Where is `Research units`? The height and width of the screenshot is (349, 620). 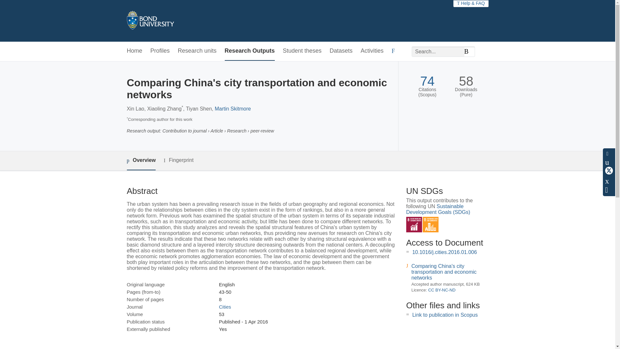
Research units is located at coordinates (197, 51).